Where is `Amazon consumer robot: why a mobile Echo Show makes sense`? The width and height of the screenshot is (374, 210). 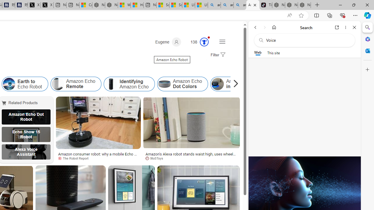 Amazon consumer robot: why a mobile Echo Show makes sense is located at coordinates (98, 156).